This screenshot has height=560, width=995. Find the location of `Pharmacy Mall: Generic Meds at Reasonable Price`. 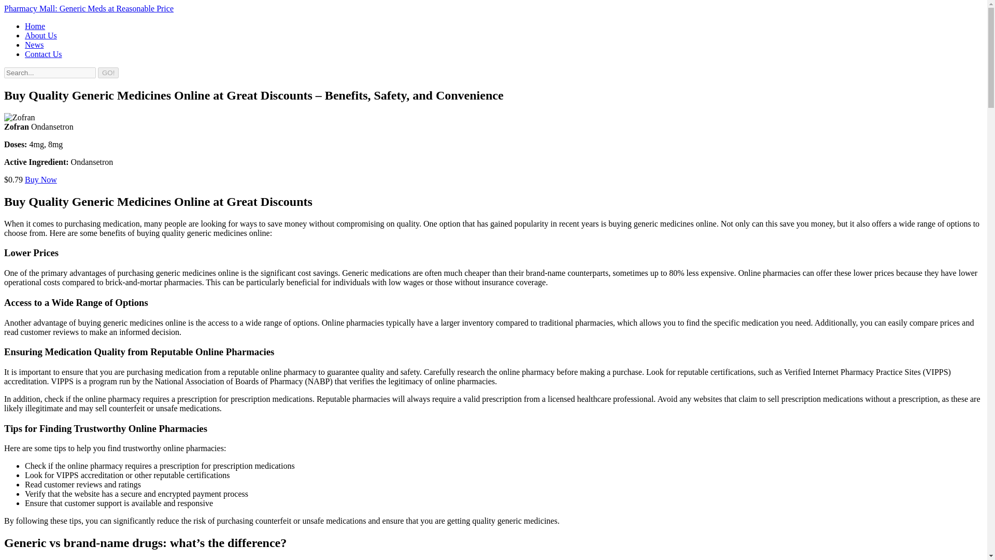

Pharmacy Mall: Generic Meds at Reasonable Price is located at coordinates (88, 8).